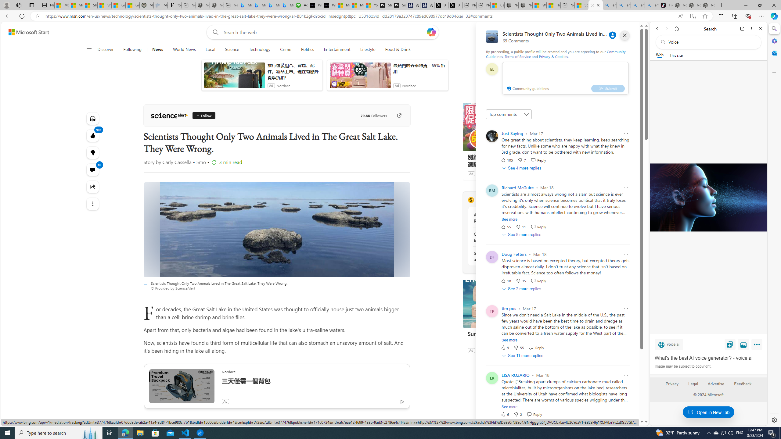 The image size is (781, 439). I want to click on Nordace - Siena Pro 15 Essential Set, so click(708, 5).